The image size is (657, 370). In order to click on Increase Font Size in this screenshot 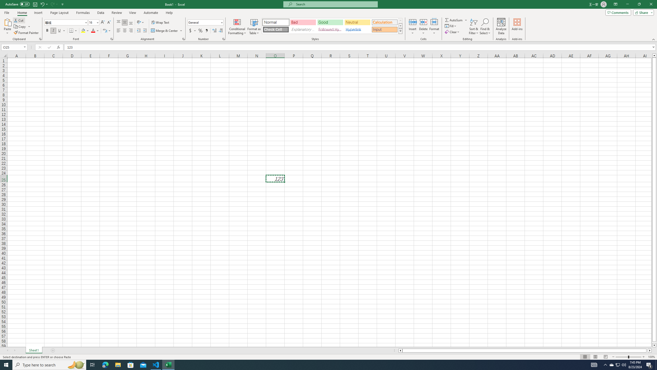, I will do `click(103, 23)`.